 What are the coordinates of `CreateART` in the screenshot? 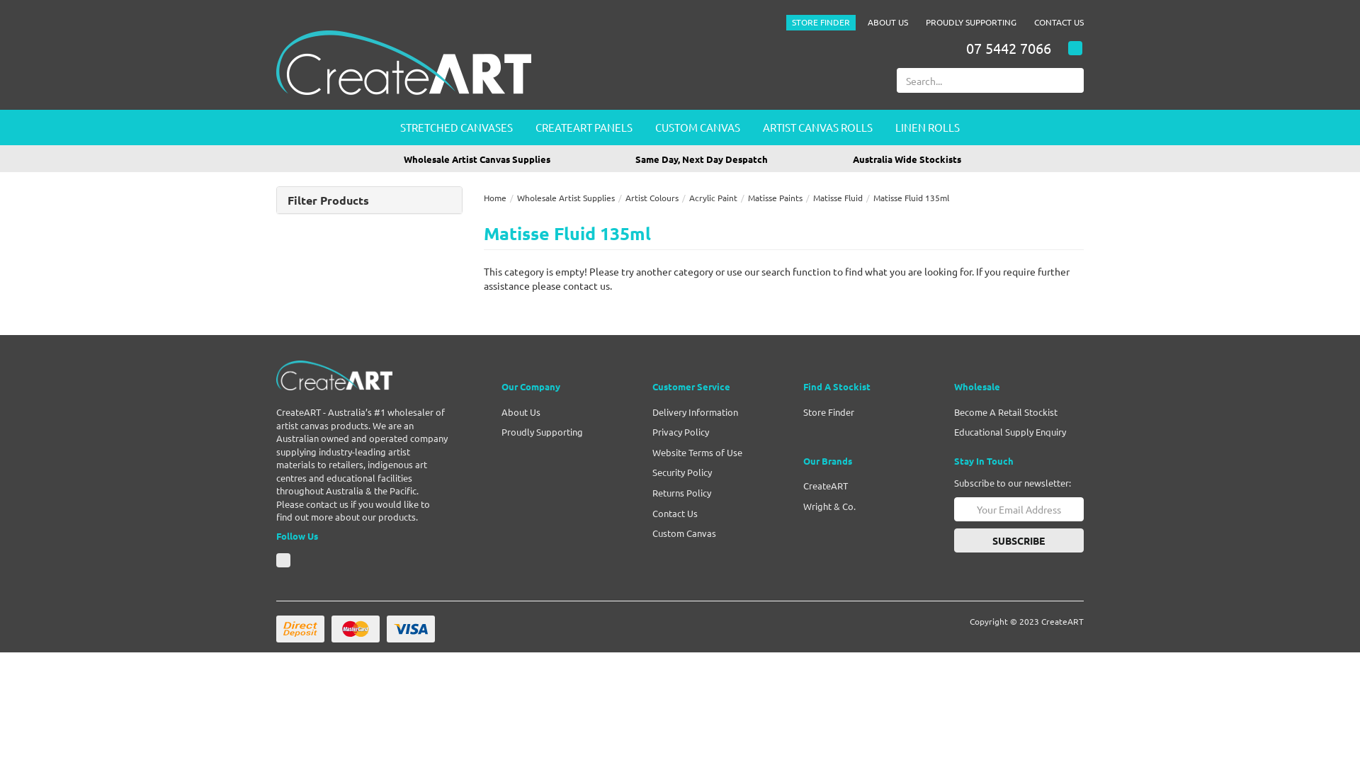 It's located at (863, 486).